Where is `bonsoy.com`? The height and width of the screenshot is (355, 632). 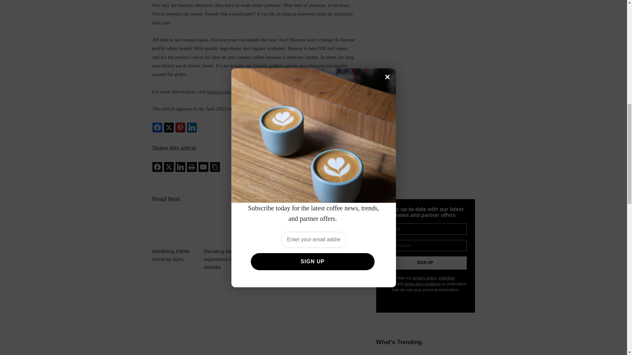 bonsoy.com is located at coordinates (219, 92).